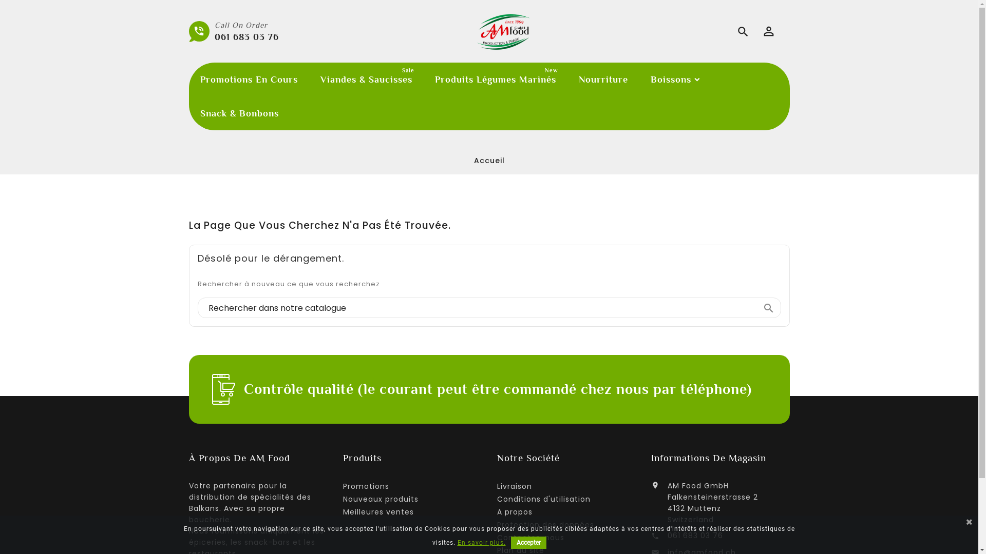  I want to click on Conditions d'utilisation, so click(544, 499).